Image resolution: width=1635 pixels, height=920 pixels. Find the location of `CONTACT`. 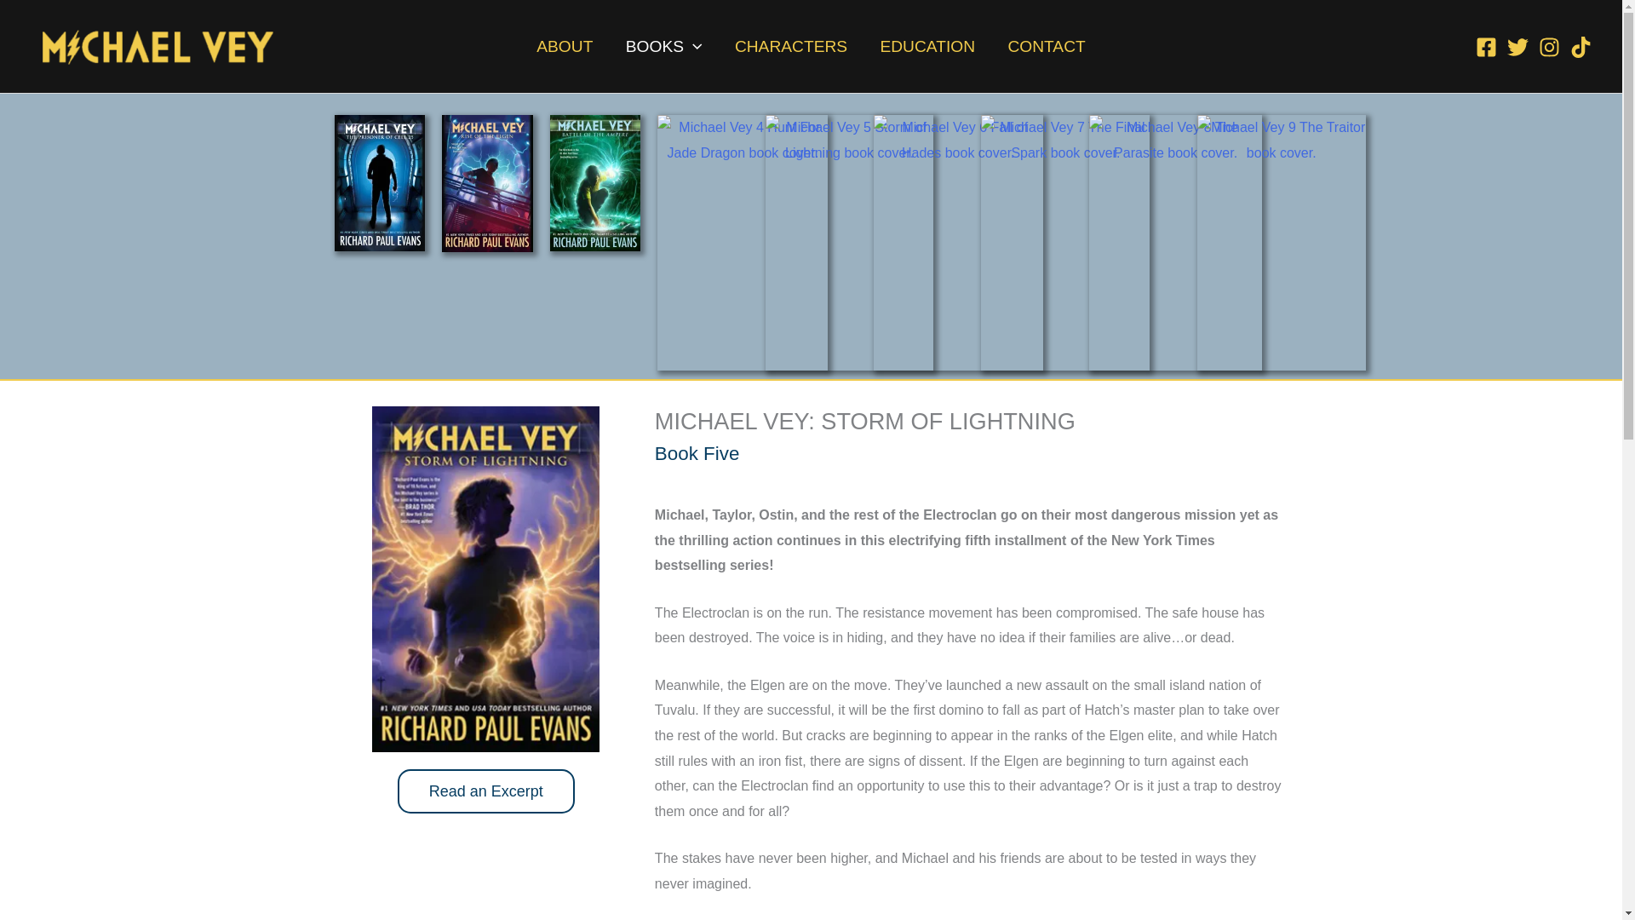

CONTACT is located at coordinates (1046, 46).